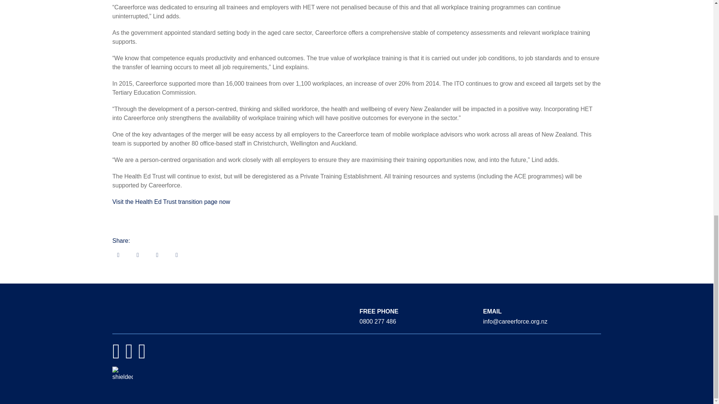 This screenshot has height=404, width=719. I want to click on E-Mail, so click(118, 254).